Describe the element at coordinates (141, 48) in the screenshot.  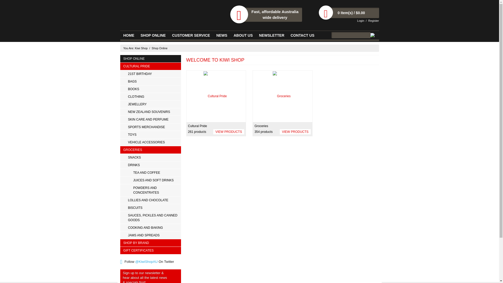
I see `Kiwi Shop` at that location.